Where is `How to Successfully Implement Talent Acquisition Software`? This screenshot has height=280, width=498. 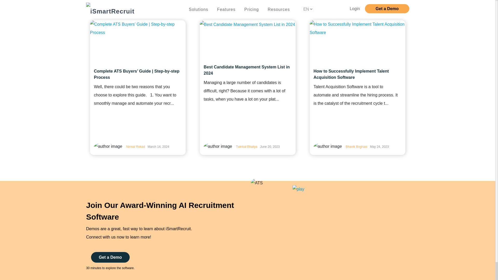 How to Successfully Implement Talent Acquisition Software is located at coordinates (357, 74).